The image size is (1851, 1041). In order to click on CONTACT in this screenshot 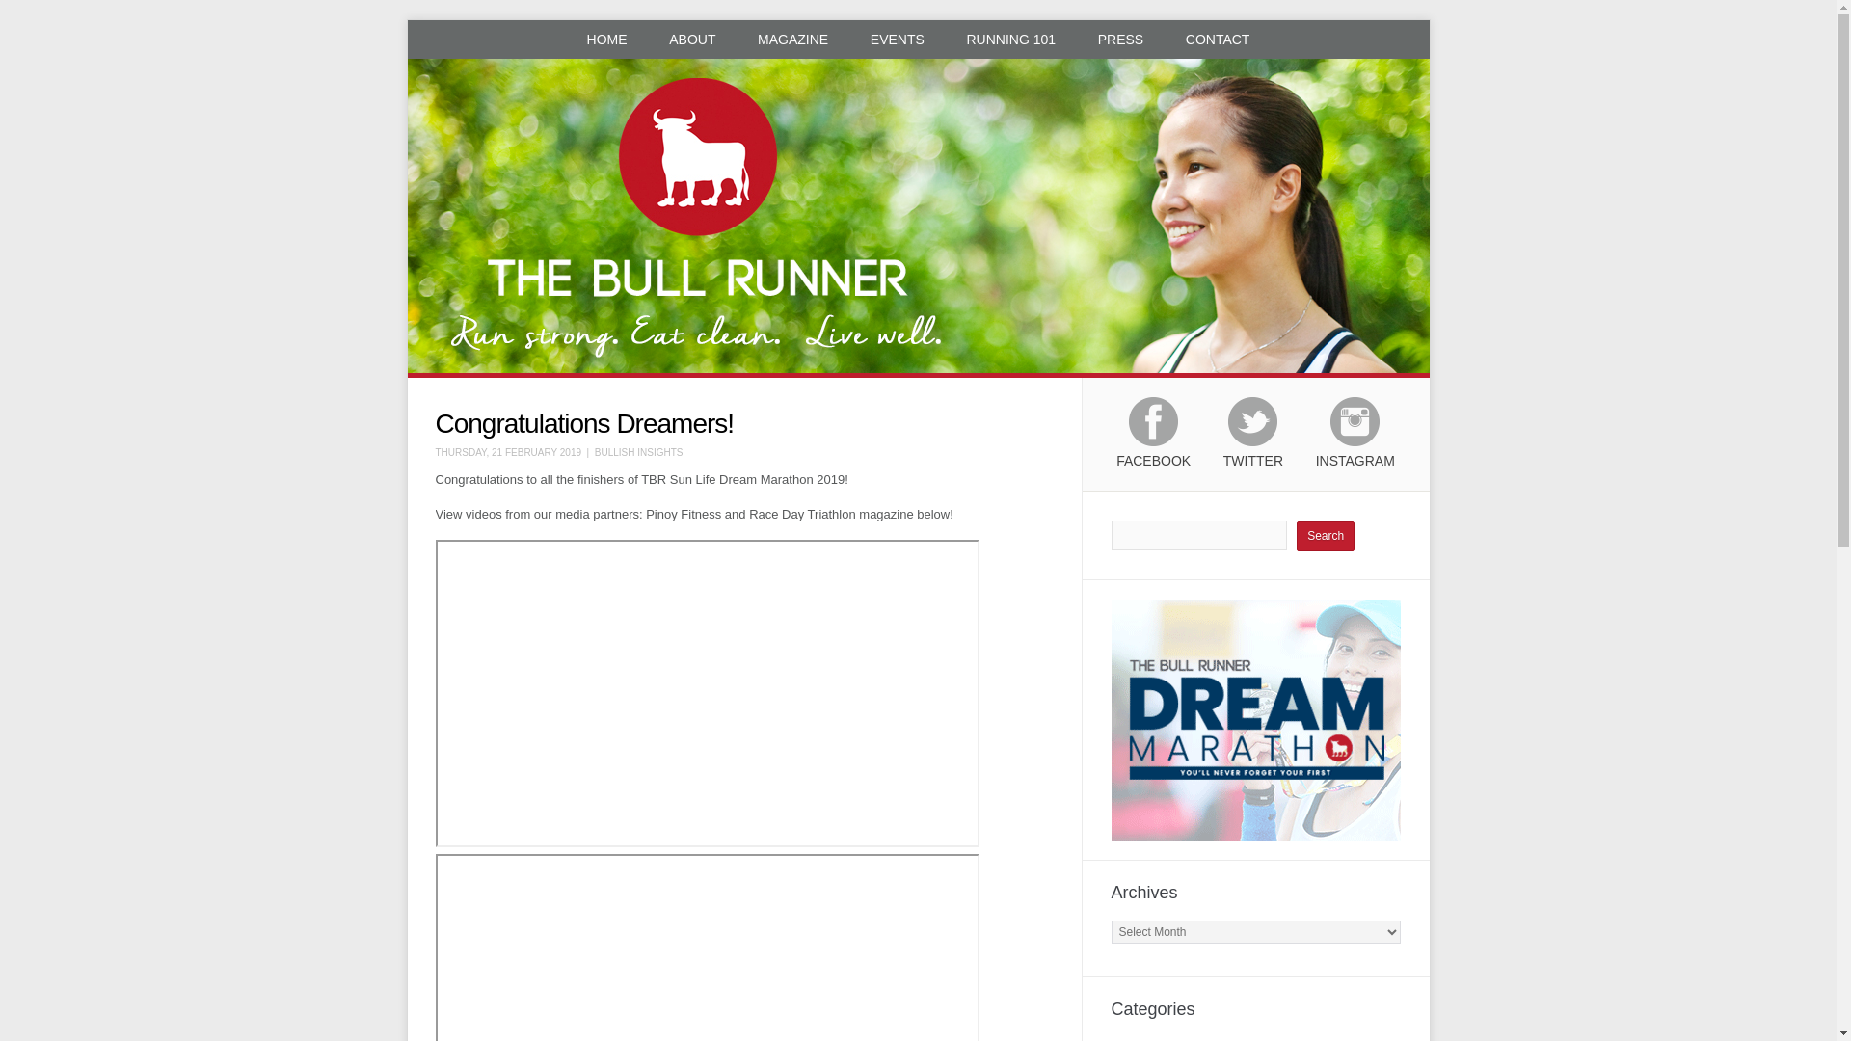, I will do `click(1218, 39)`.